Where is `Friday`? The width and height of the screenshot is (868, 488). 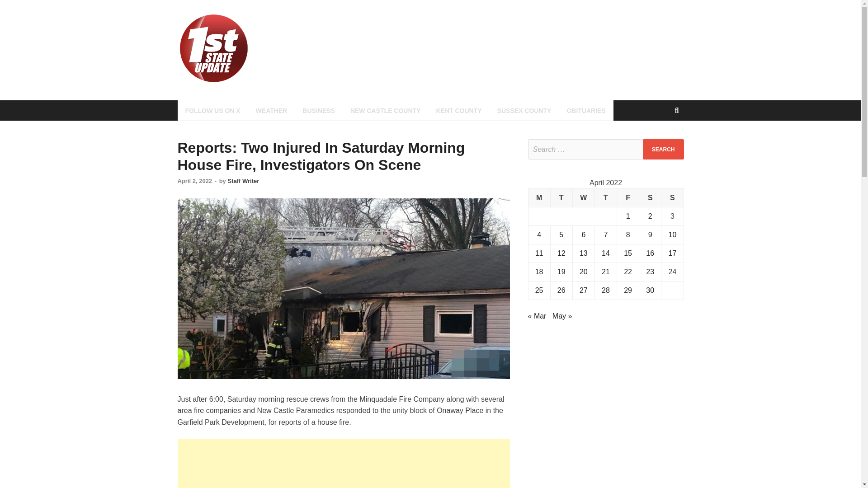 Friday is located at coordinates (628, 198).